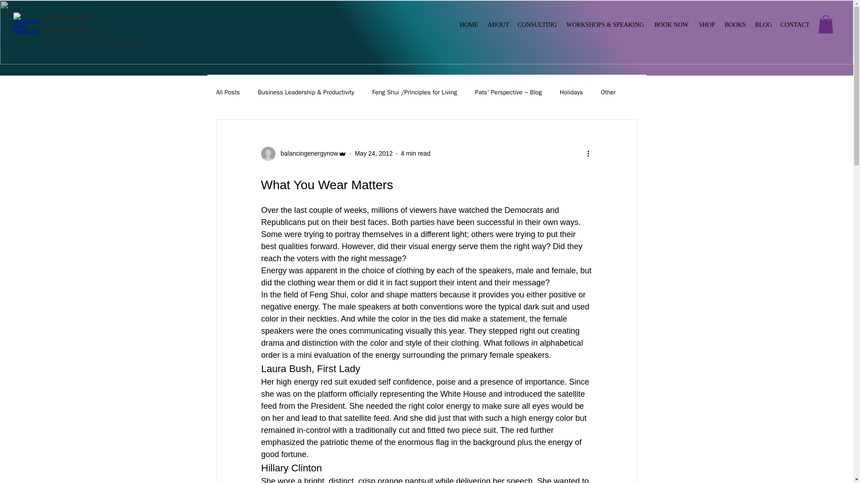 This screenshot has width=860, height=483. I want to click on BOOKS, so click(735, 25).